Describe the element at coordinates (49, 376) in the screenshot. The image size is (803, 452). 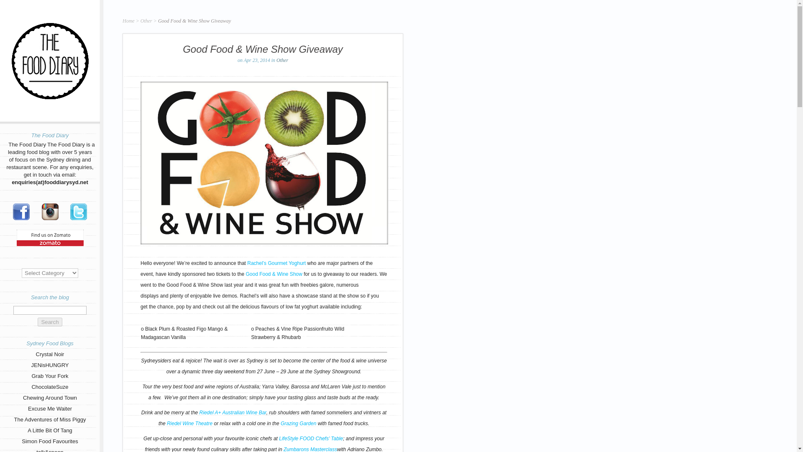
I see `Grab Your Fork` at that location.